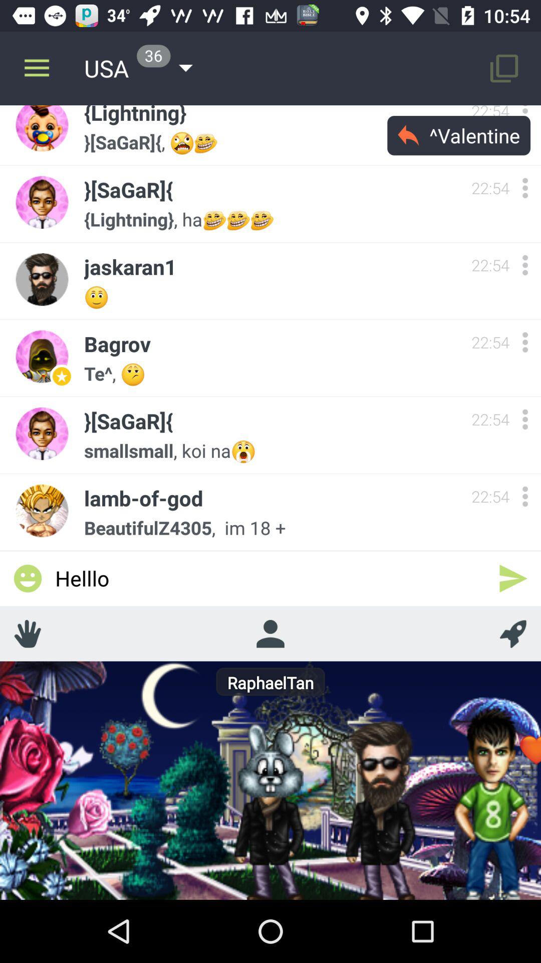 The image size is (541, 963). I want to click on open option menu, so click(525, 116).